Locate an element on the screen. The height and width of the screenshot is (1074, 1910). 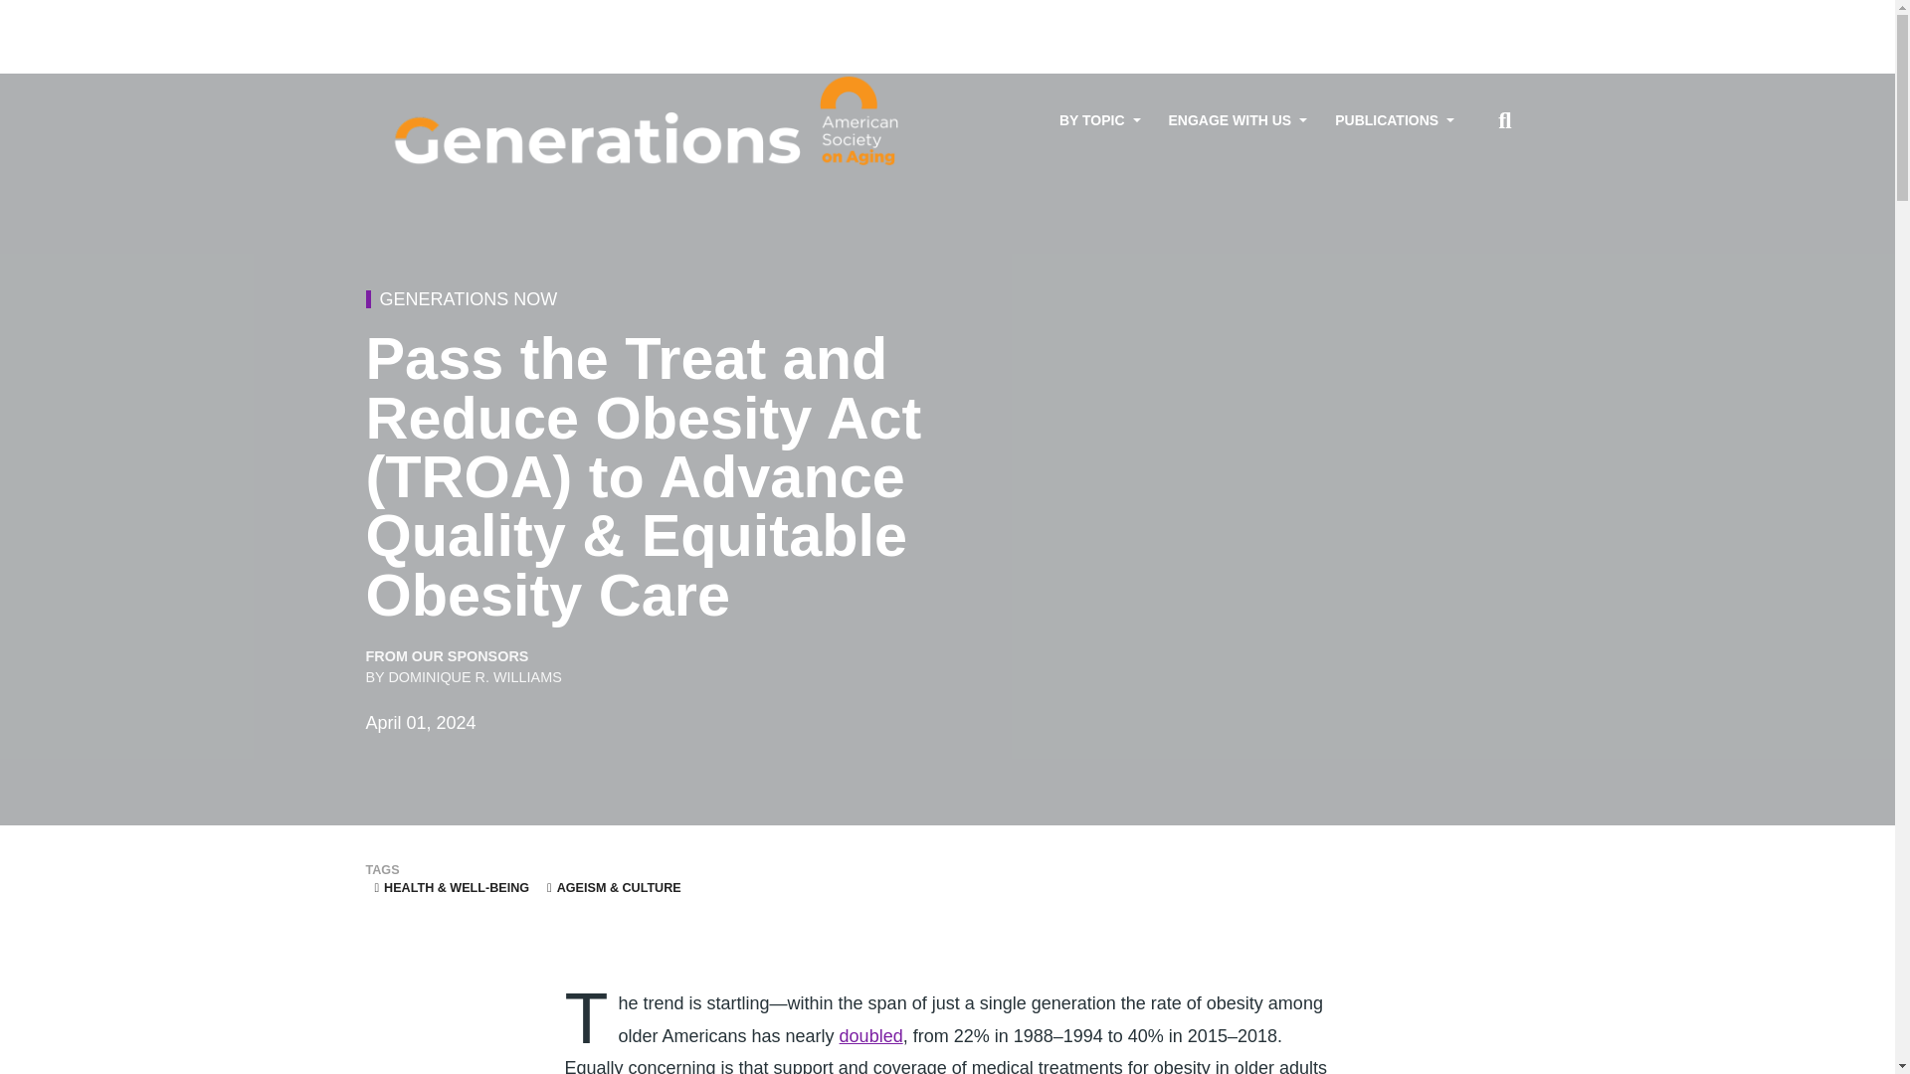
PUBLICATIONS is located at coordinates (1395, 120).